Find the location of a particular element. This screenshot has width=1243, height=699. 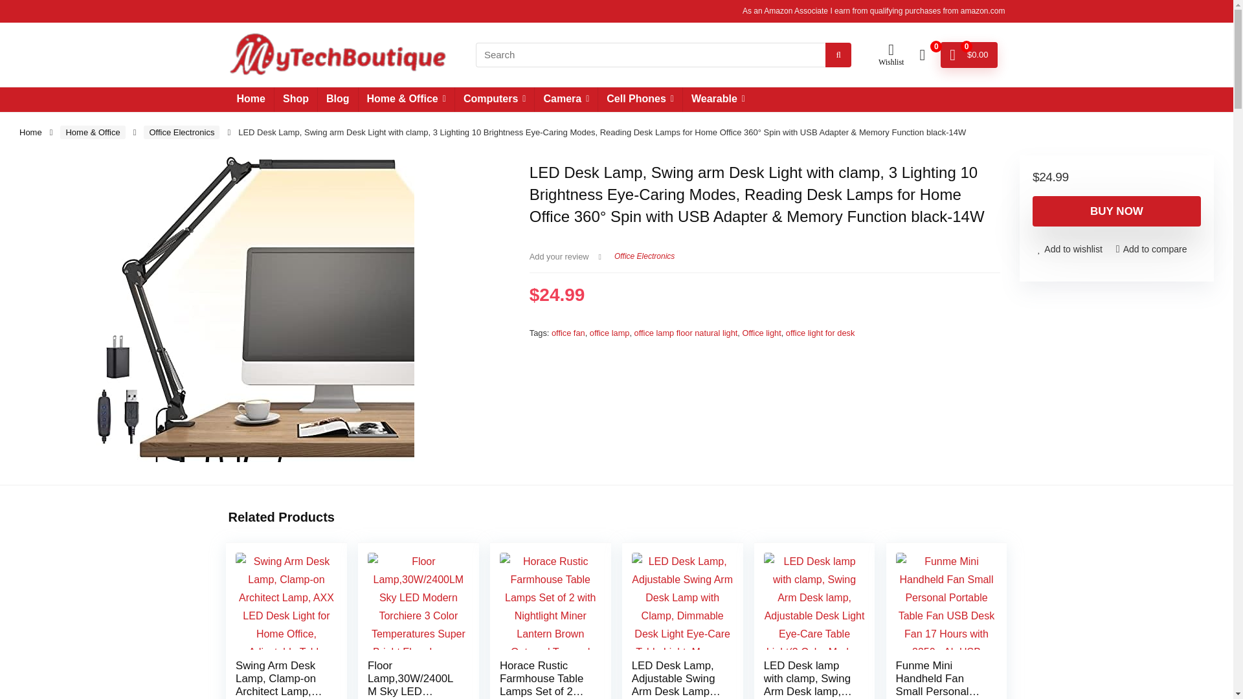

Cell Phones is located at coordinates (640, 100).